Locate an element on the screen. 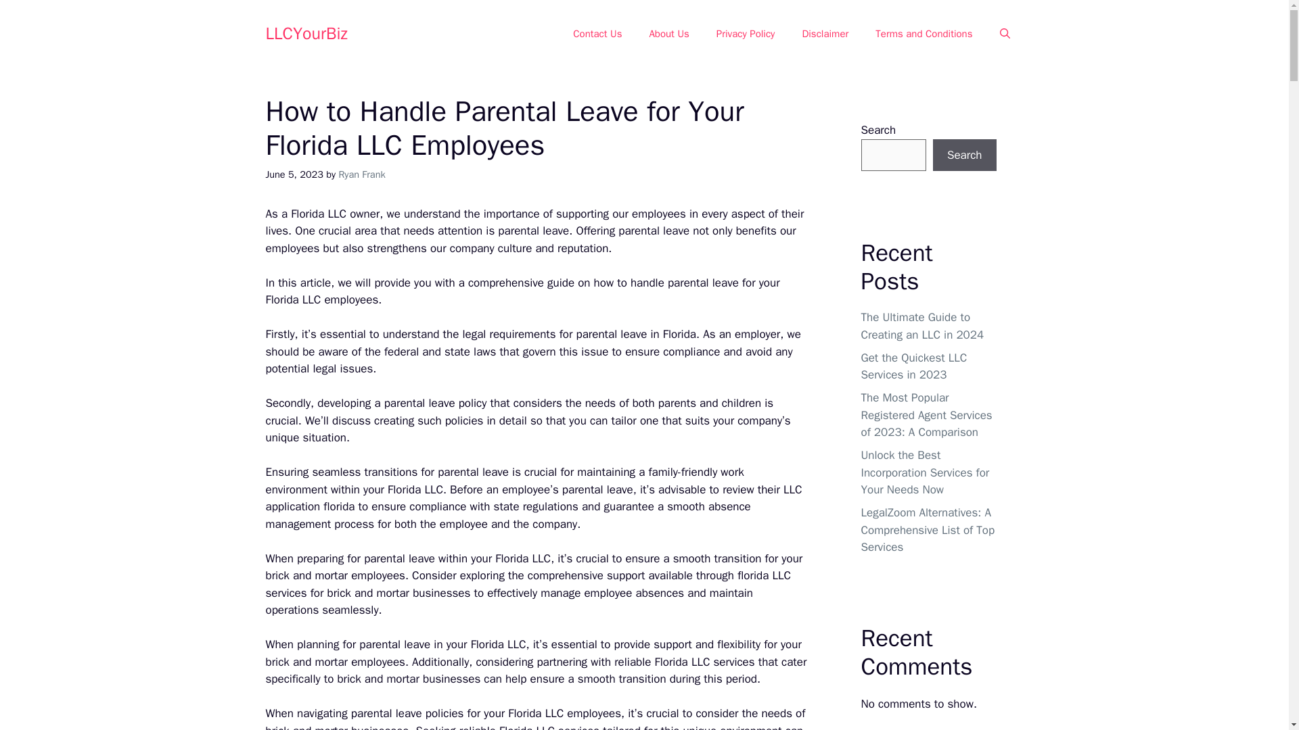 The image size is (1299, 730). Florida LLC is located at coordinates (292, 299).